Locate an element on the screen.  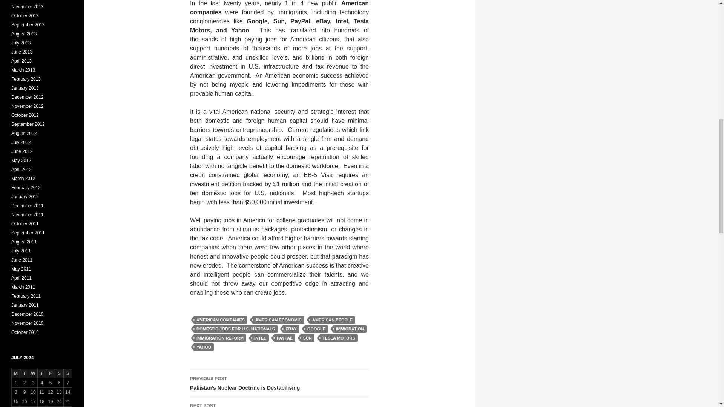
Wednesday is located at coordinates (33, 373).